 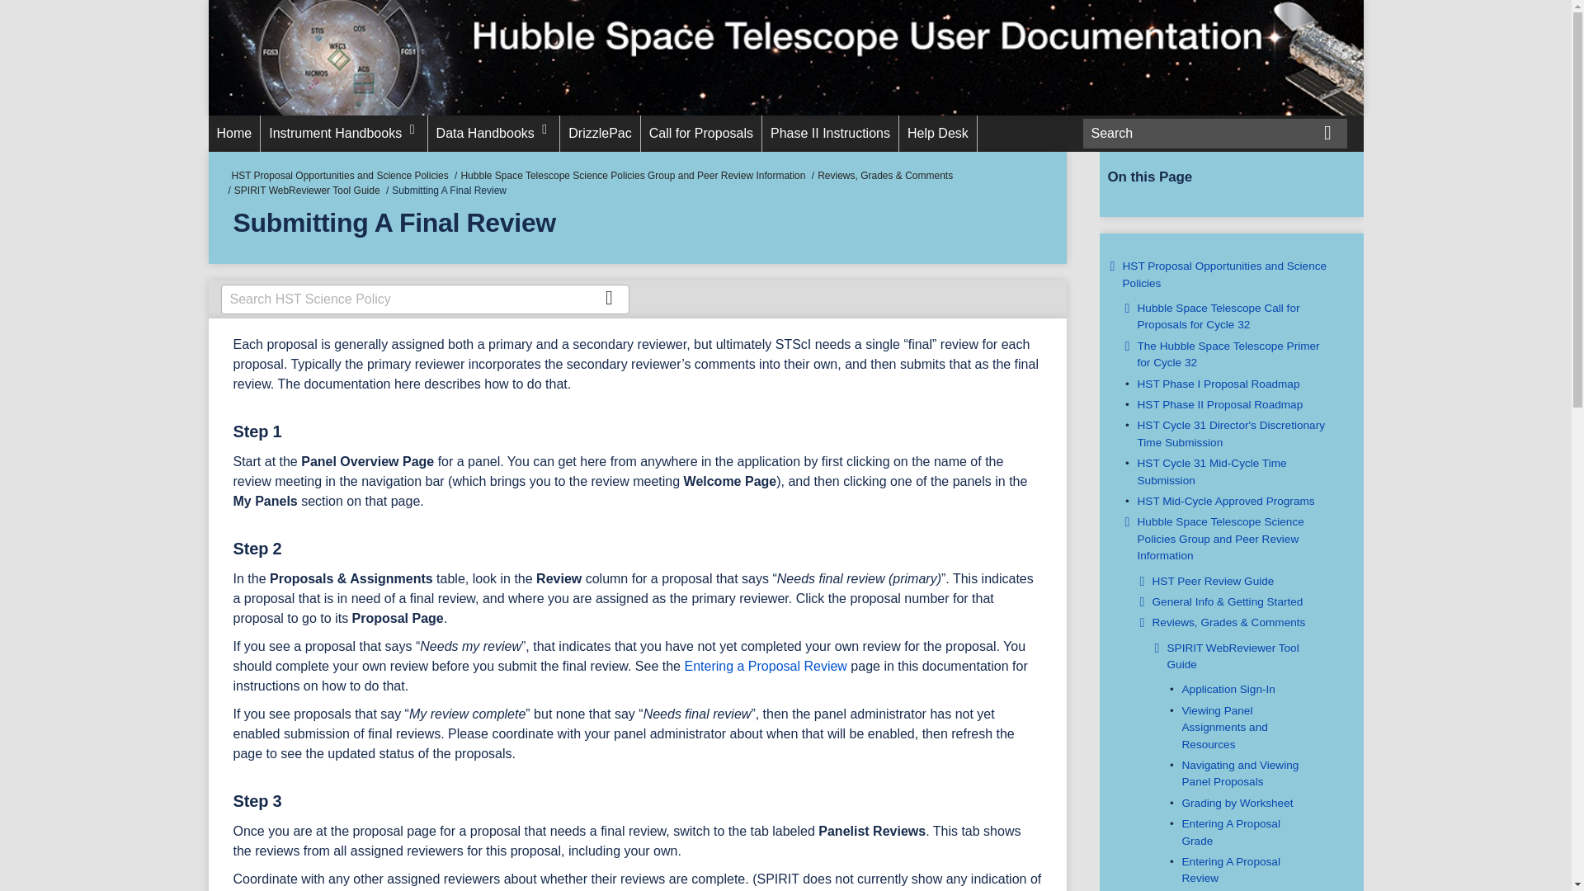 What do you see at coordinates (610, 297) in the screenshot?
I see `Search` at bounding box center [610, 297].